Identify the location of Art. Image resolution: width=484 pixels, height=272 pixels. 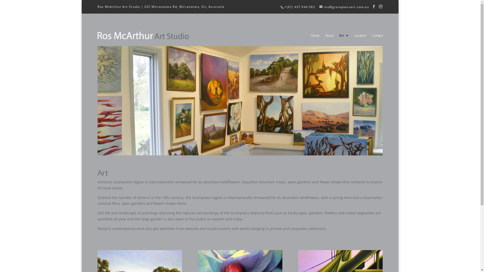
(344, 38).